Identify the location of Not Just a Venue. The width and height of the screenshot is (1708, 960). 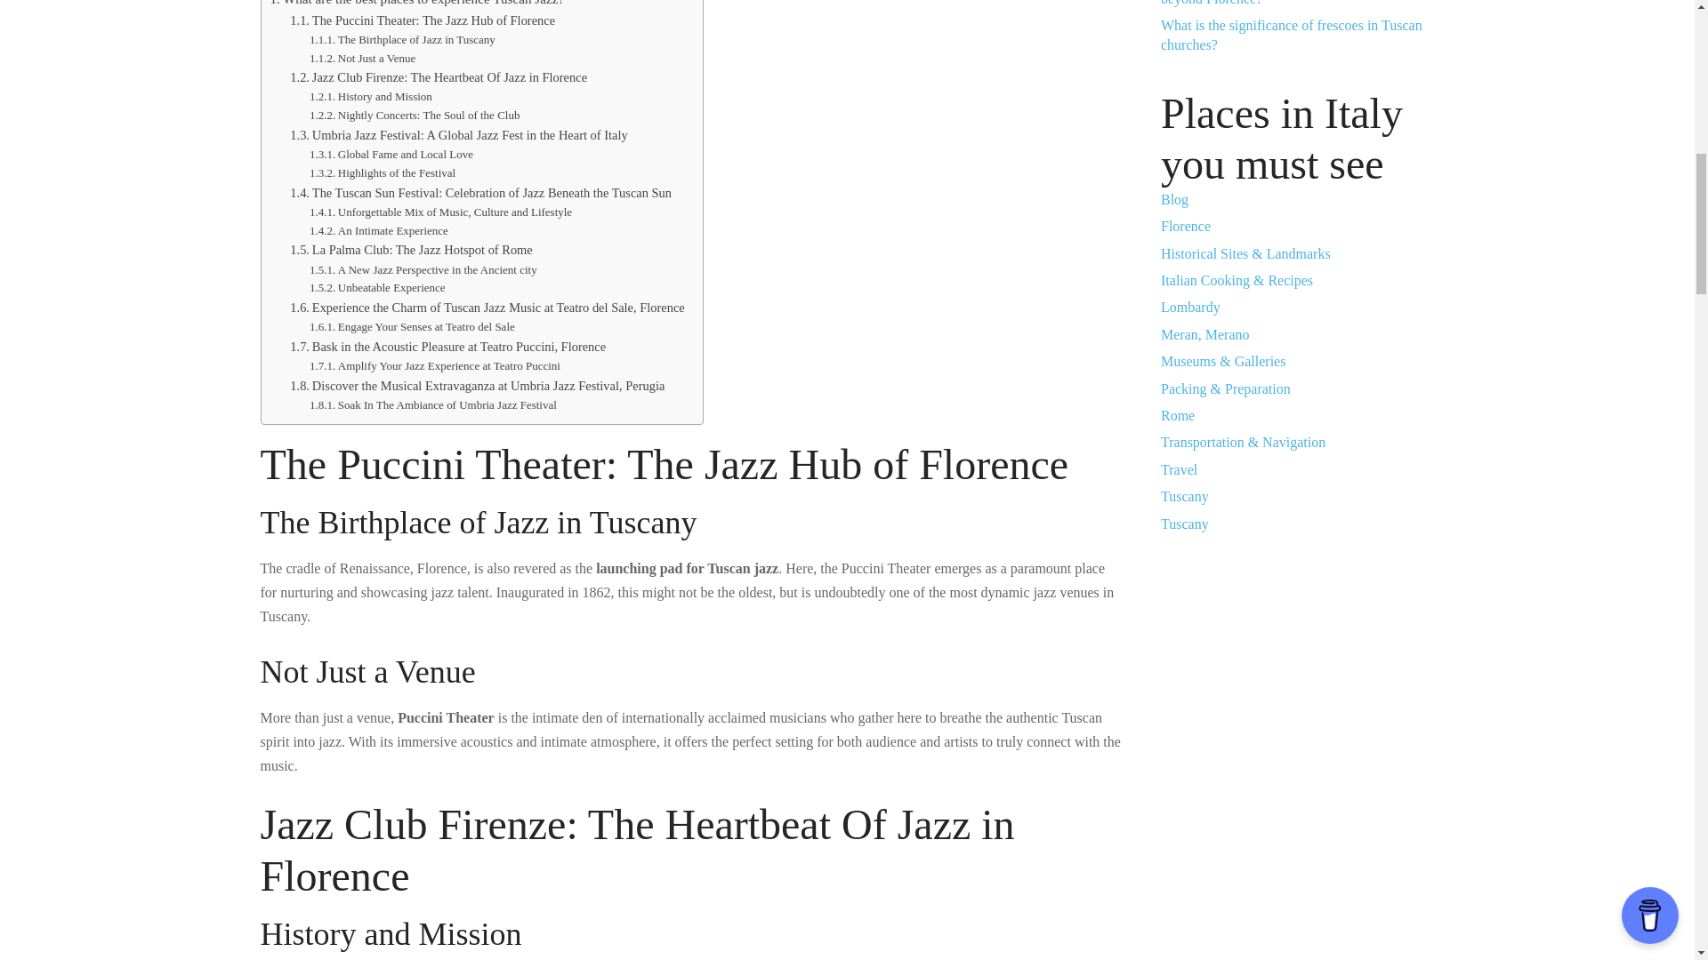
(361, 59).